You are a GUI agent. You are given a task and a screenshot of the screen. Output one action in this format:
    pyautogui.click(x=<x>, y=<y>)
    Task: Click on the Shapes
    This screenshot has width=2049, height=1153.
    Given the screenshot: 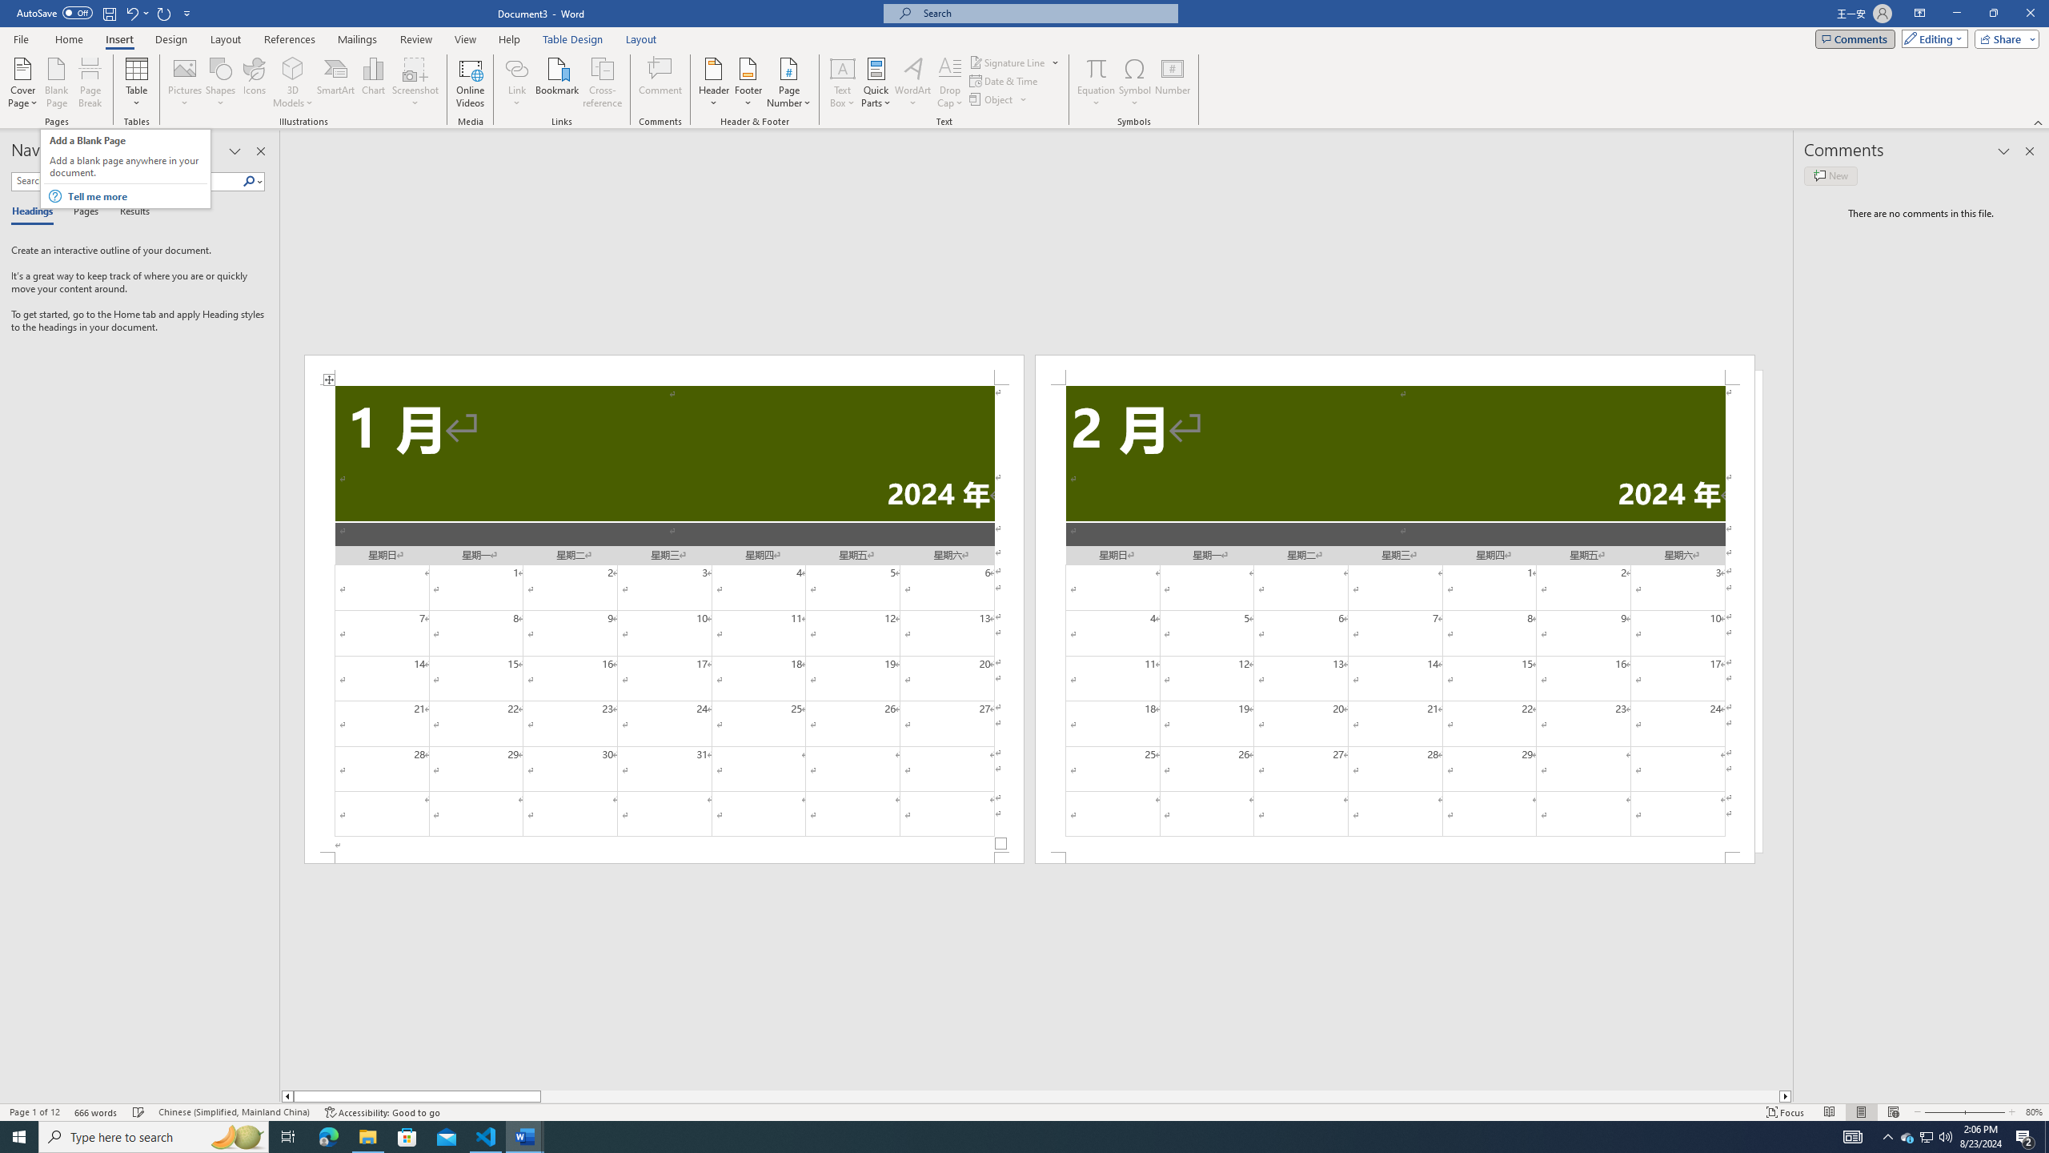 What is the action you would take?
    pyautogui.click(x=221, y=82)
    